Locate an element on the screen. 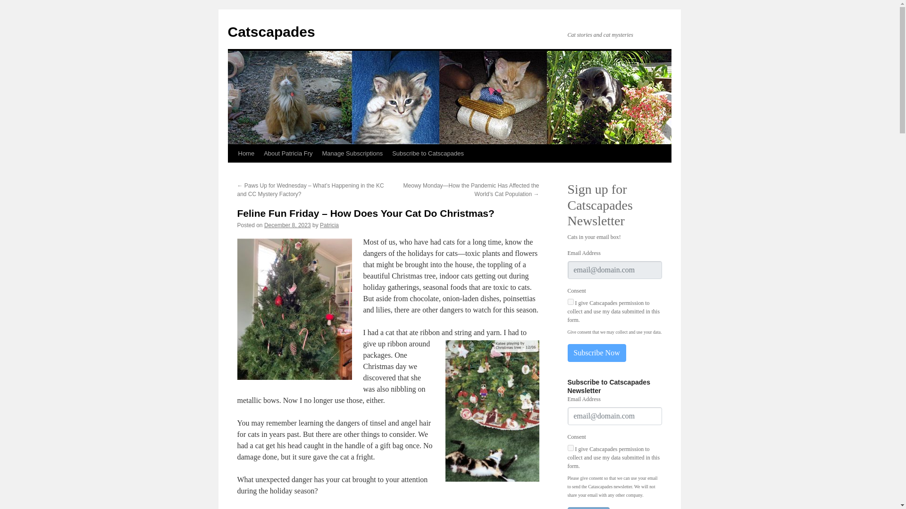  Subscribe Now is located at coordinates (596, 353).